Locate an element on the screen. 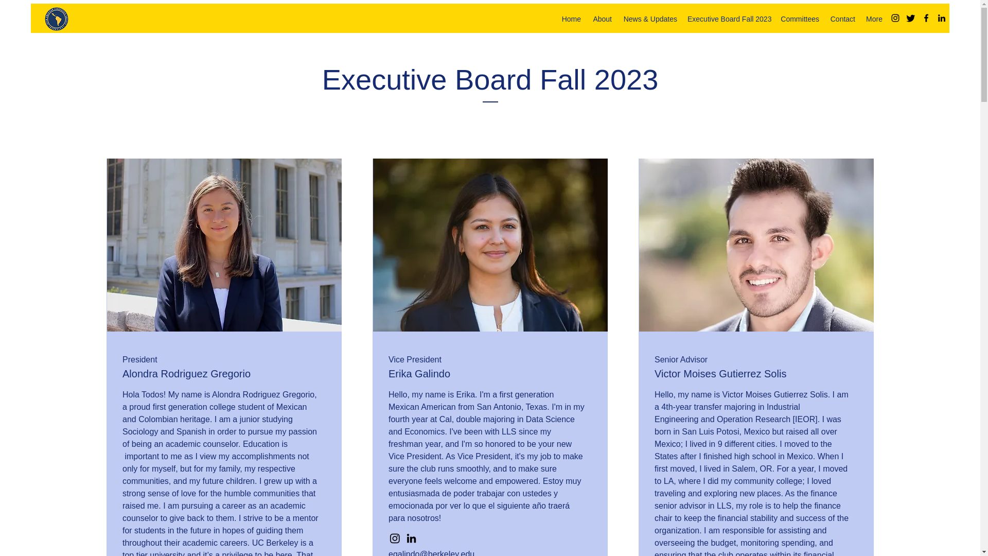 This screenshot has height=556, width=988. Executive Board Fall 2023 is located at coordinates (729, 19).